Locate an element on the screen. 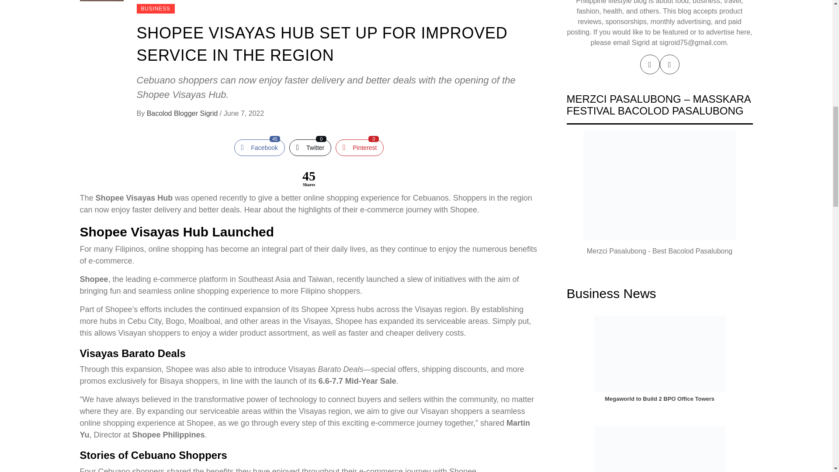  BUSINESS is located at coordinates (260, 148).